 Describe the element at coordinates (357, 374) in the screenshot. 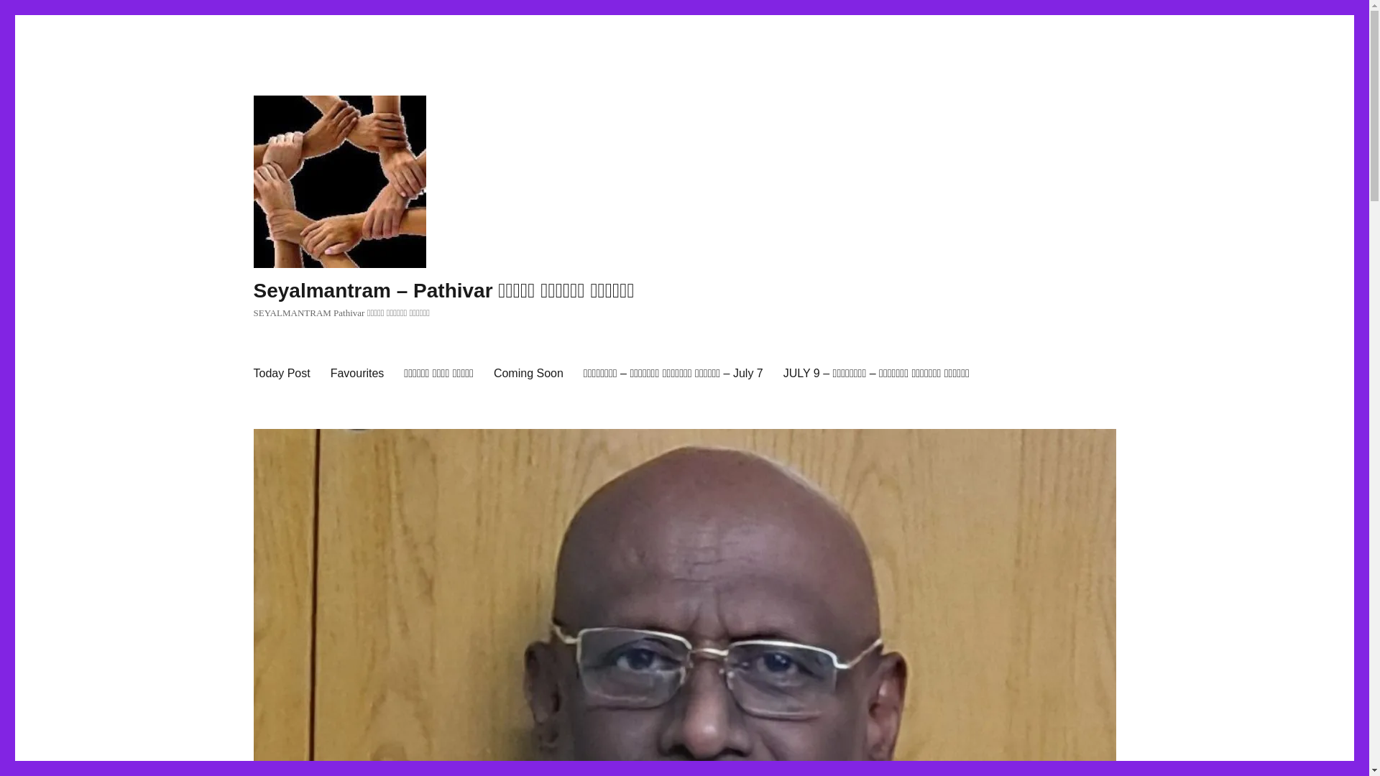

I see `Favourites` at that location.